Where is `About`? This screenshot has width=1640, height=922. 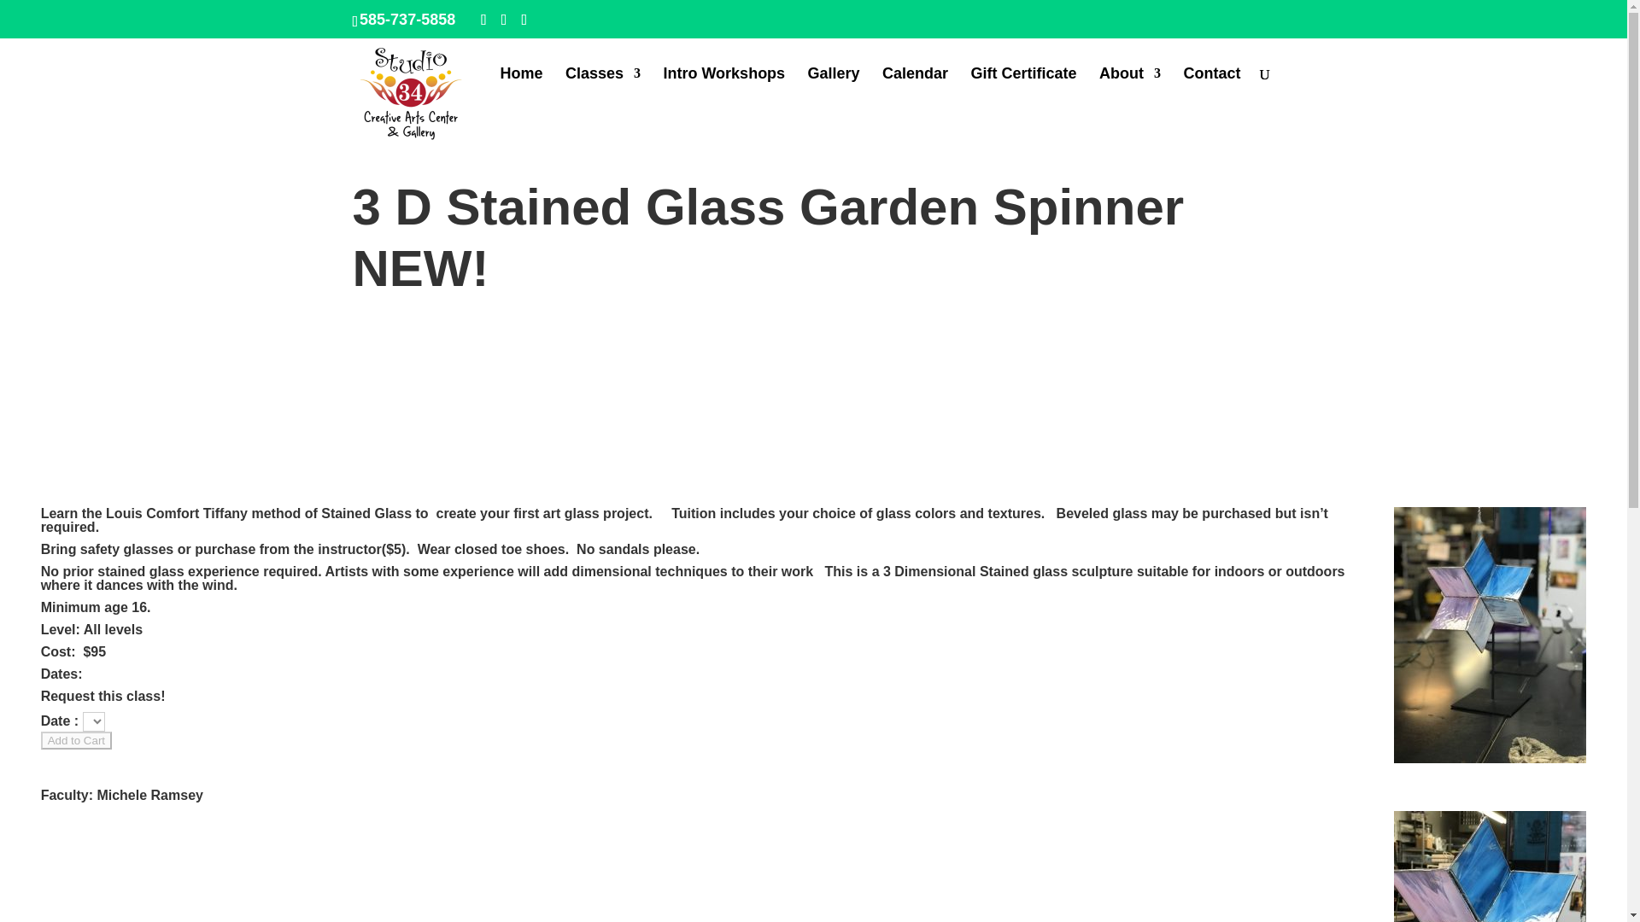 About is located at coordinates (1129, 87).